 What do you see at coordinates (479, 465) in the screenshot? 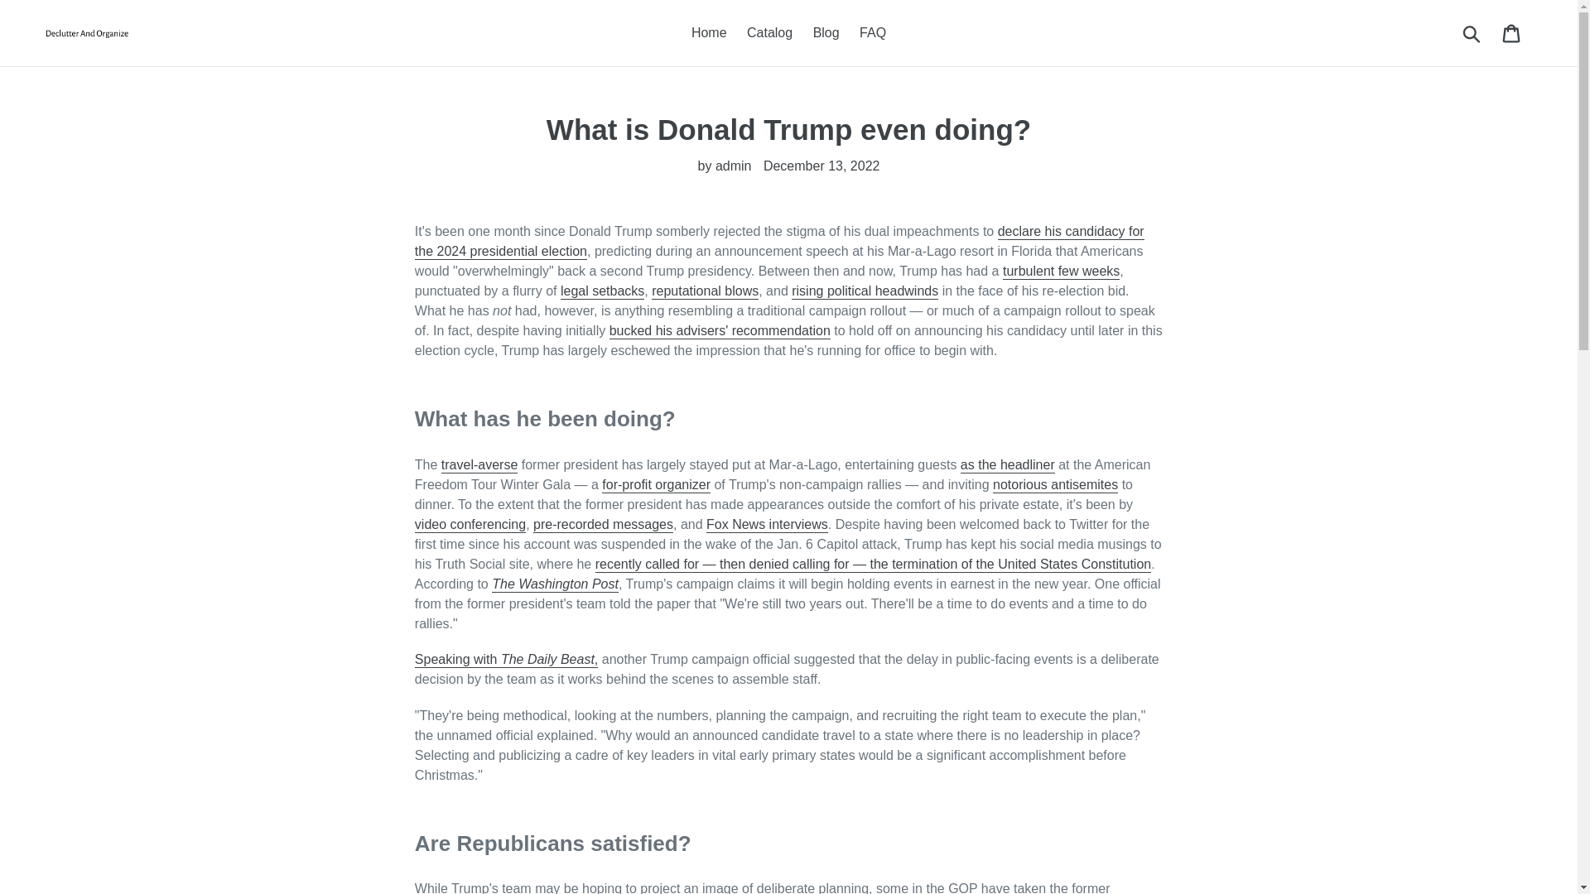
I see `travel-averse` at bounding box center [479, 465].